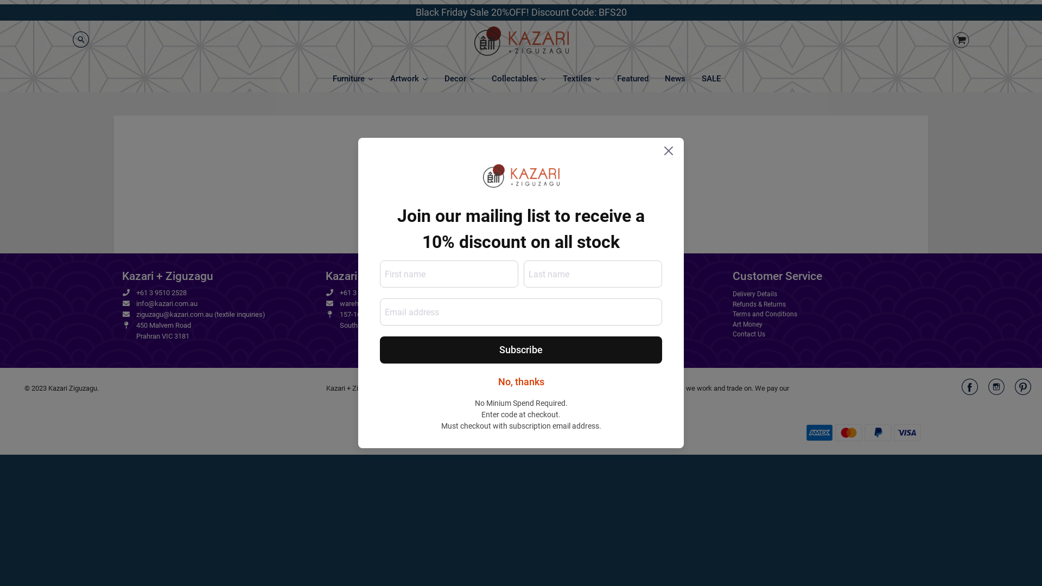  What do you see at coordinates (996, 391) in the screenshot?
I see `Kazari Ziguzagu on Instagram` at bounding box center [996, 391].